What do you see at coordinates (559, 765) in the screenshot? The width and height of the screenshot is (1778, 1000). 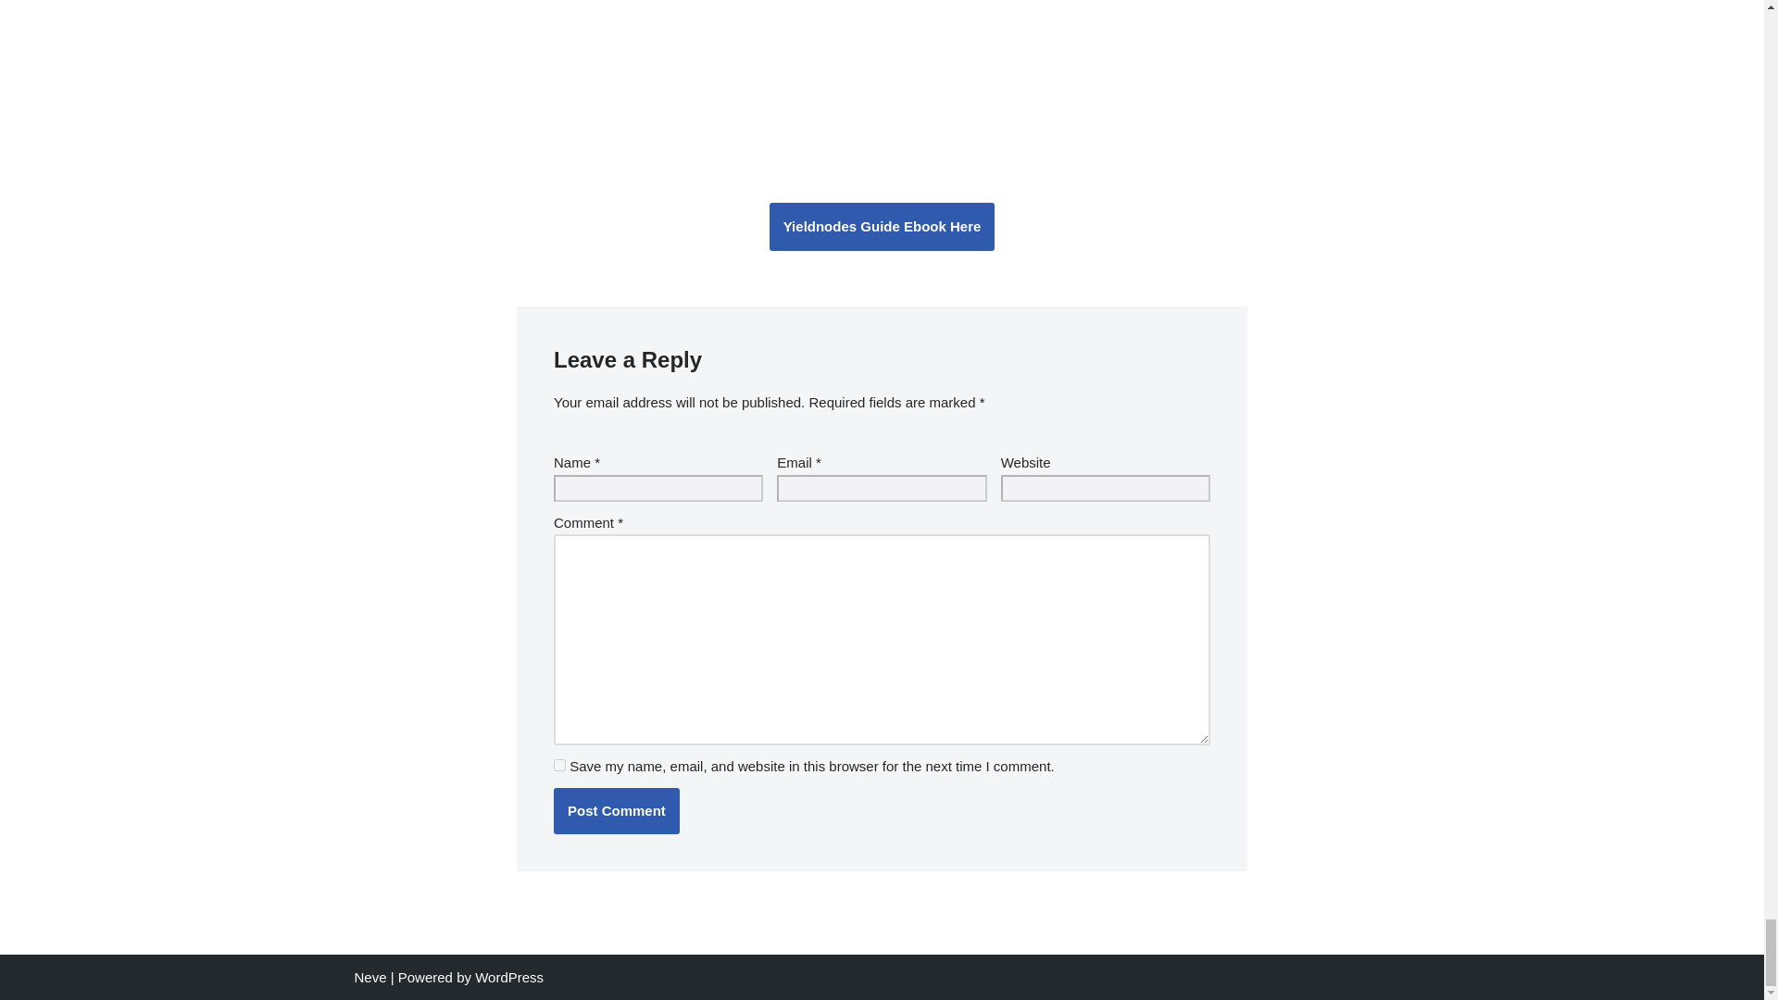 I see `yes` at bounding box center [559, 765].